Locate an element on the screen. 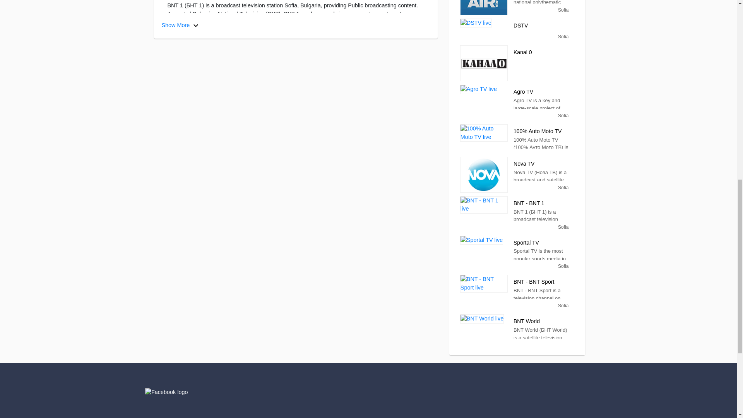  Kanal 0 is located at coordinates (484, 63).